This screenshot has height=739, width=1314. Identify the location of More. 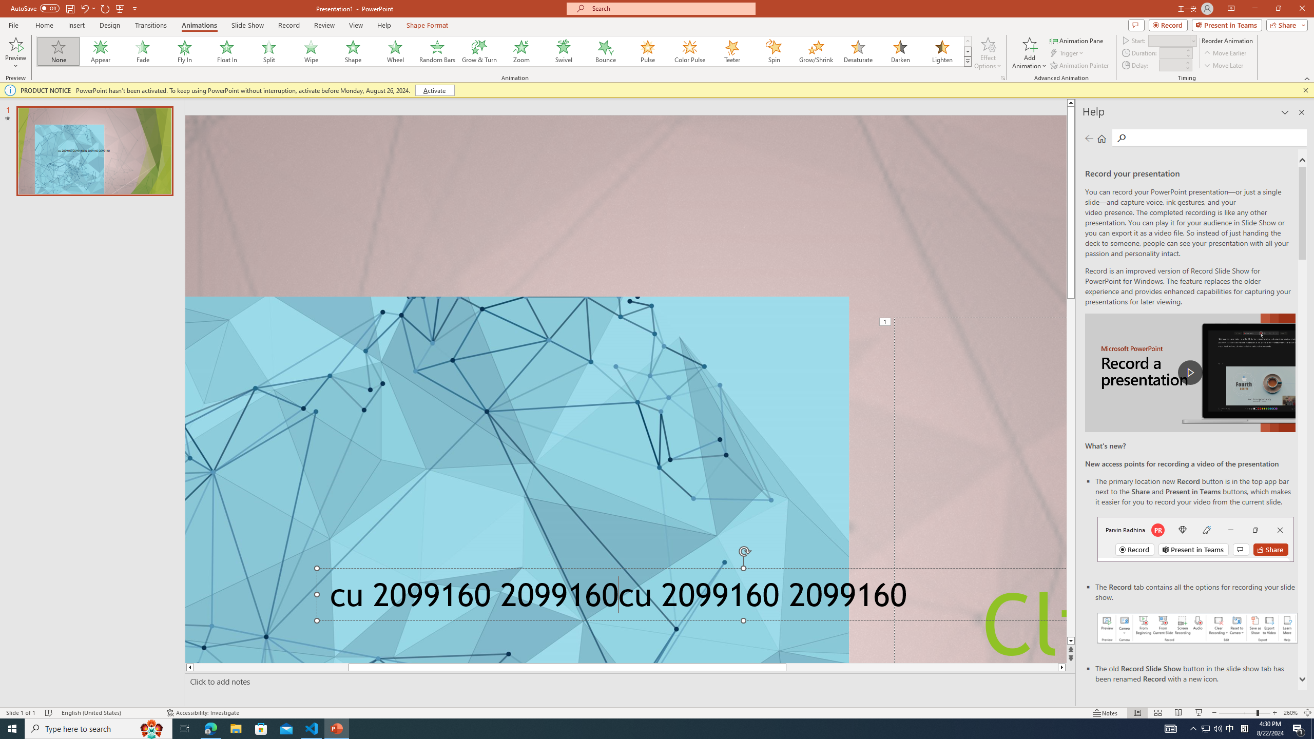
(1187, 62).